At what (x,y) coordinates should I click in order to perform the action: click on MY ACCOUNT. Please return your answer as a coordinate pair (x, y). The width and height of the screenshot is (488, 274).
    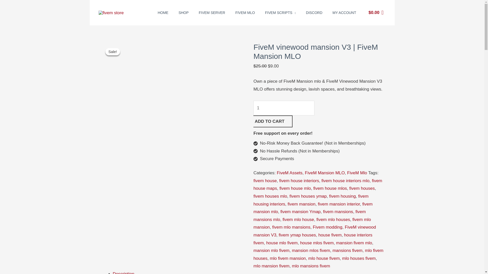
    Looking at the image, I should click on (344, 13).